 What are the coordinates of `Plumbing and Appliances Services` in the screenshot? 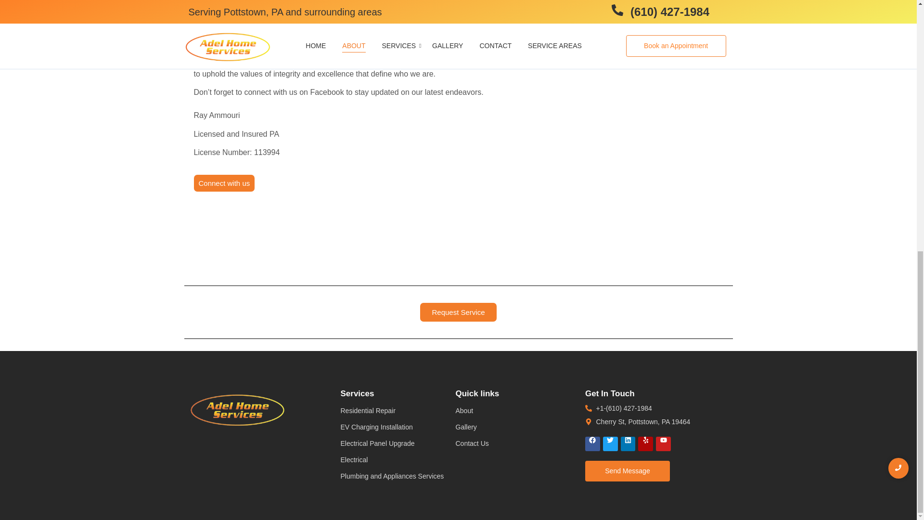 It's located at (472, 443).